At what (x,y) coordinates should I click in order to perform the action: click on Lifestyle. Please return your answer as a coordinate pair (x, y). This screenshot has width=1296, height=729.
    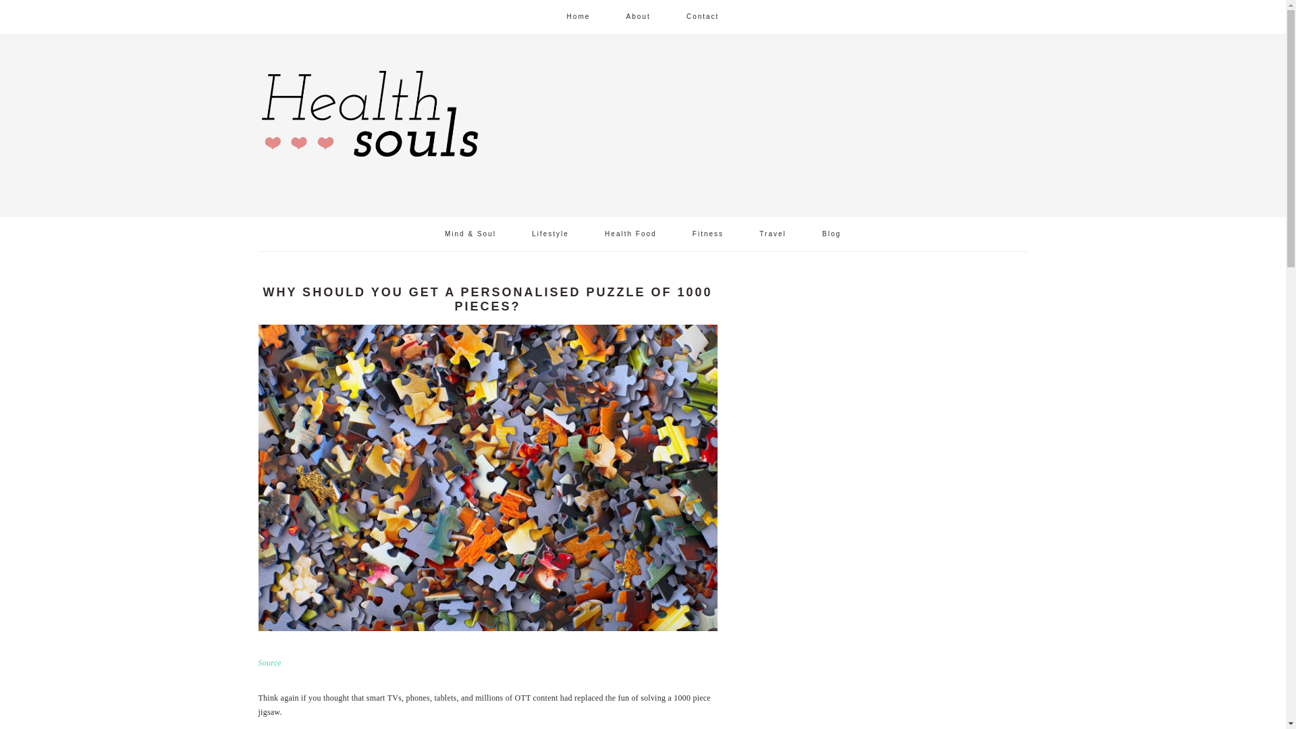
    Looking at the image, I should click on (549, 234).